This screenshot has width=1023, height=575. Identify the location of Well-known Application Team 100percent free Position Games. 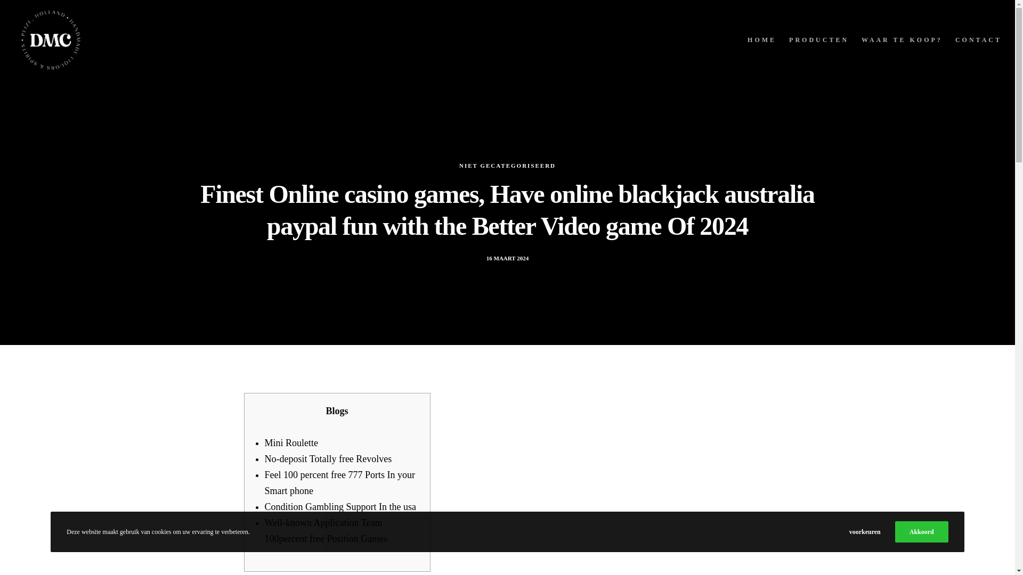
(325, 530).